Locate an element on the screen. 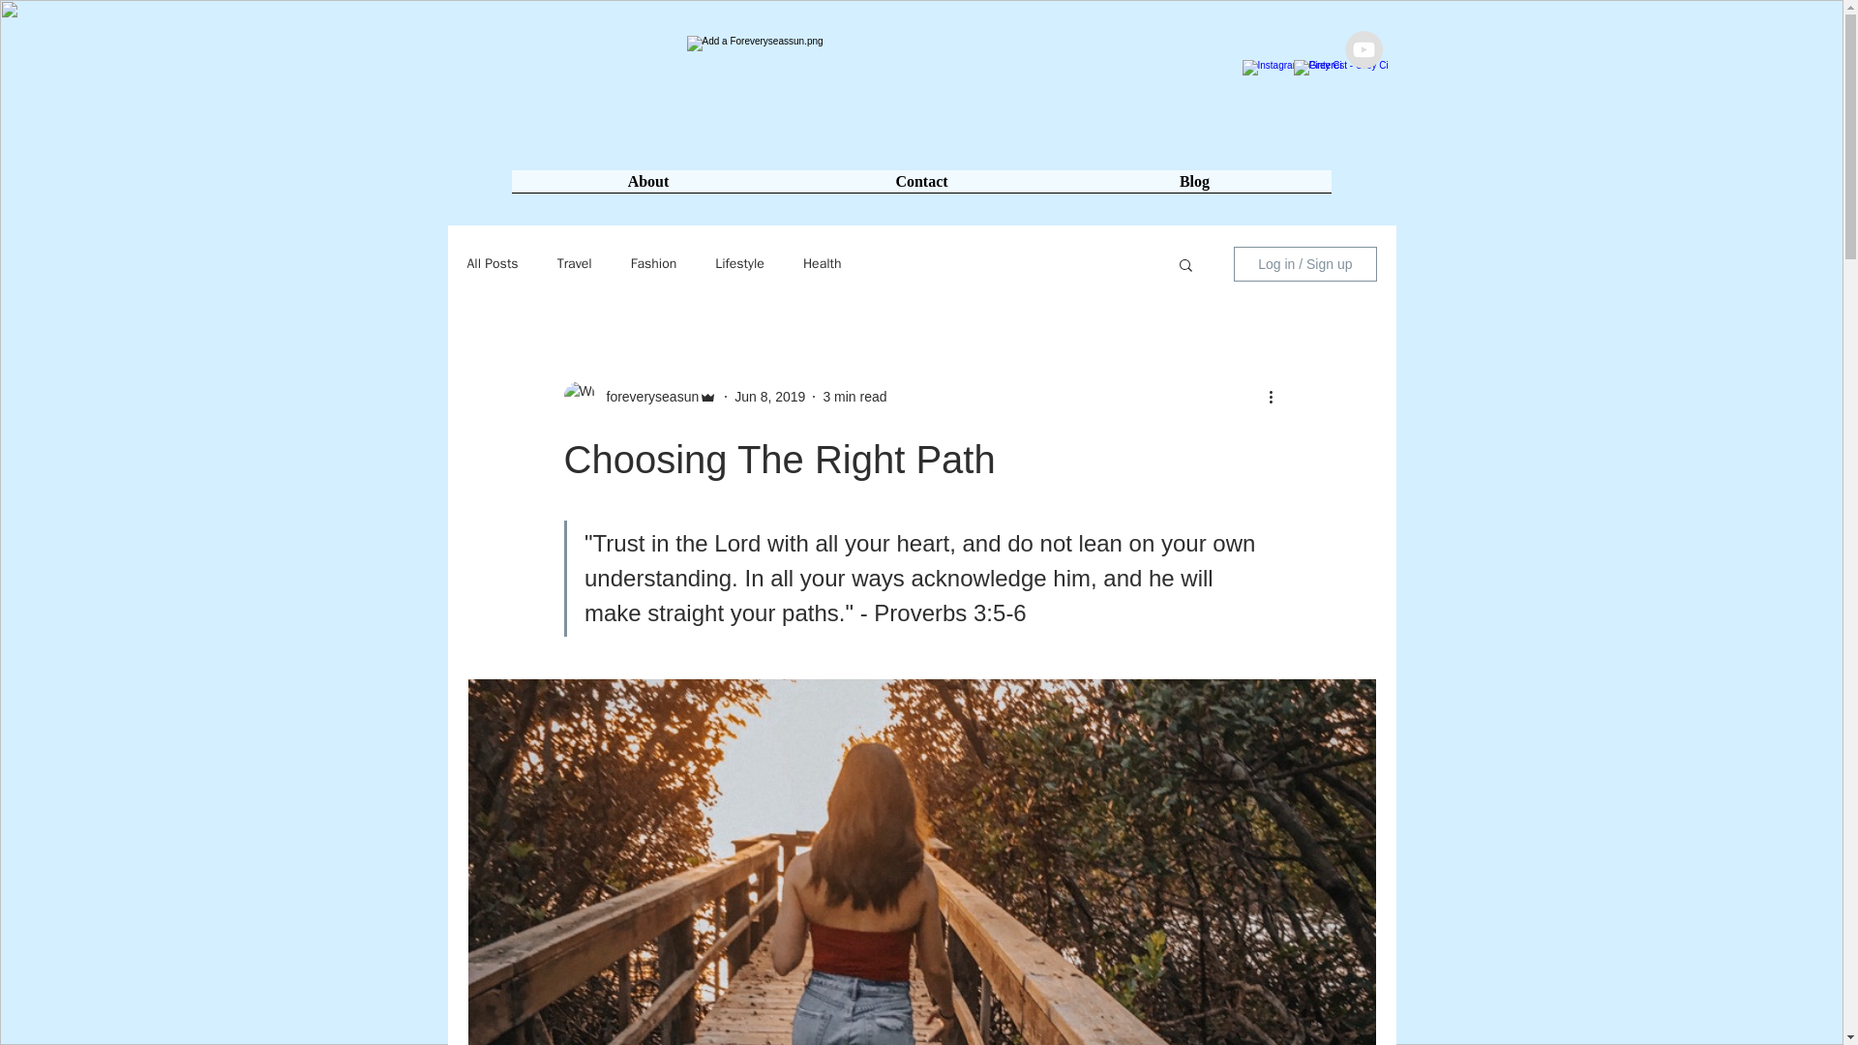 Image resolution: width=1858 pixels, height=1045 pixels. Fashion is located at coordinates (654, 263).